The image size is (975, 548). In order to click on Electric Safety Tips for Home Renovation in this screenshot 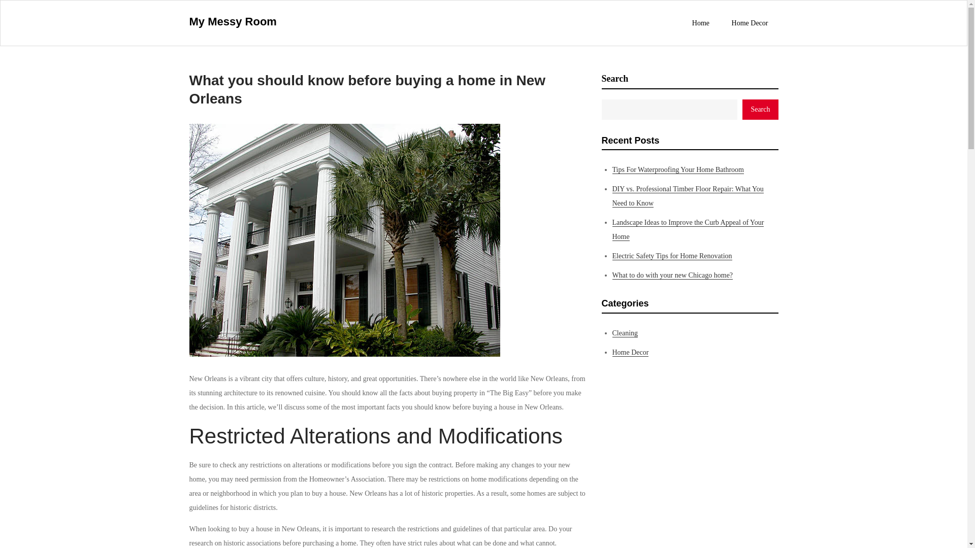, I will do `click(672, 256)`.